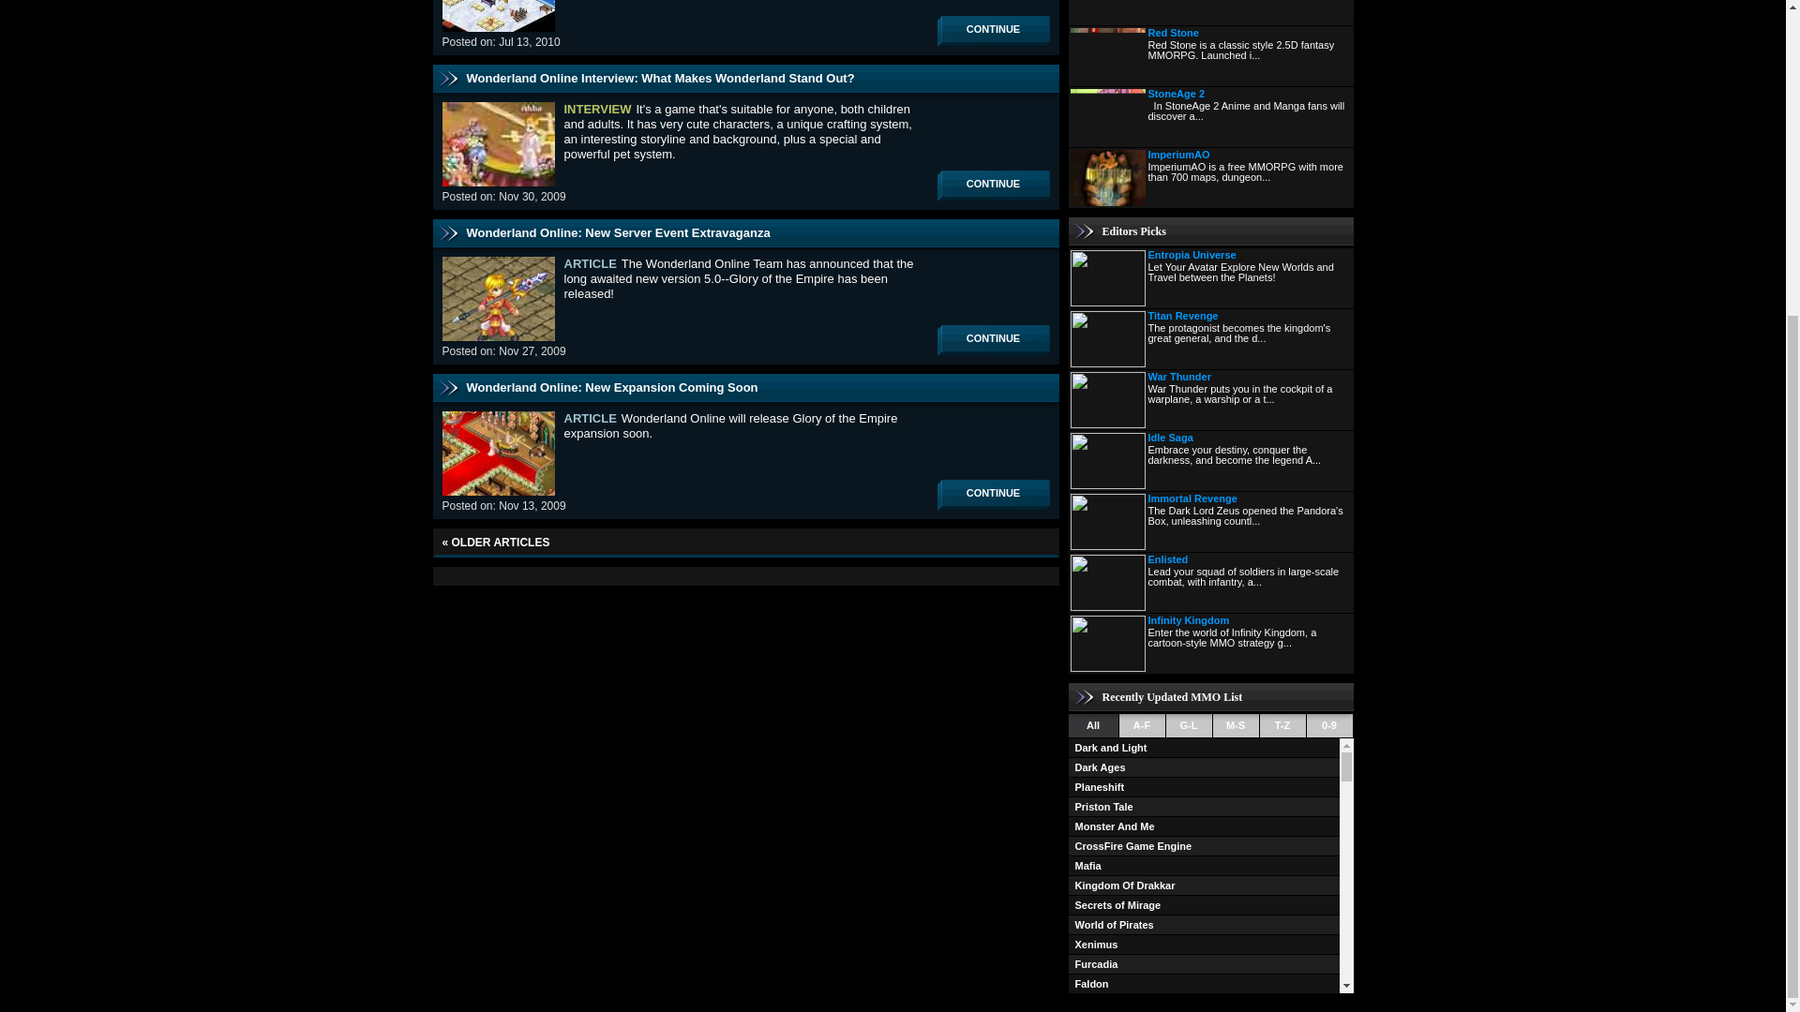 The width and height of the screenshot is (1800, 1012). I want to click on Wonderland Online: New Expansion Coming Soon, so click(611, 388).